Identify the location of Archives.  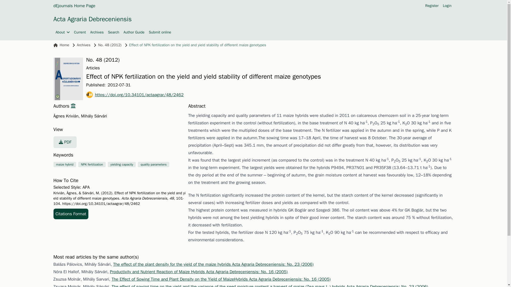
(84, 45).